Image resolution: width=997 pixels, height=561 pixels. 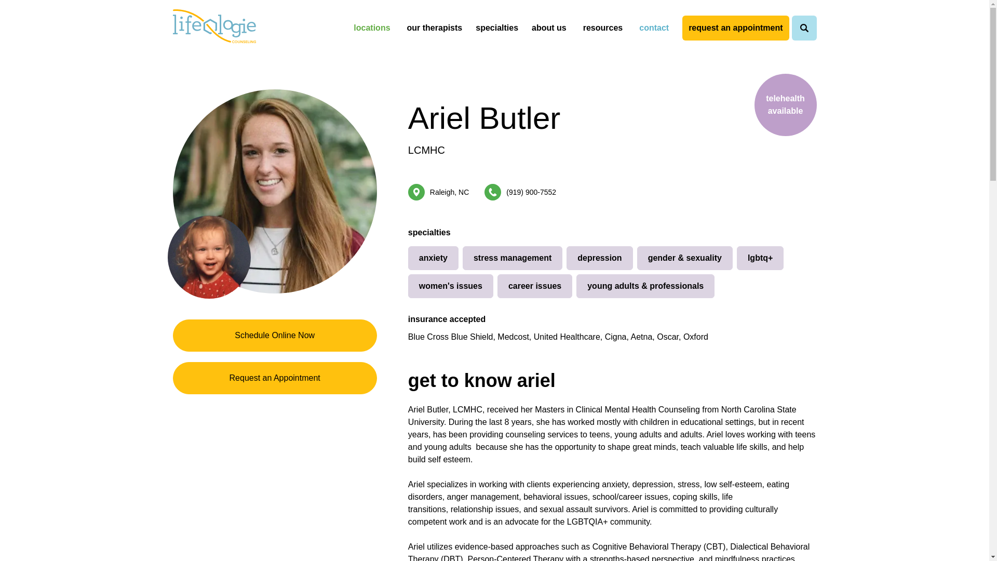 What do you see at coordinates (603, 28) in the screenshot?
I see `resources` at bounding box center [603, 28].